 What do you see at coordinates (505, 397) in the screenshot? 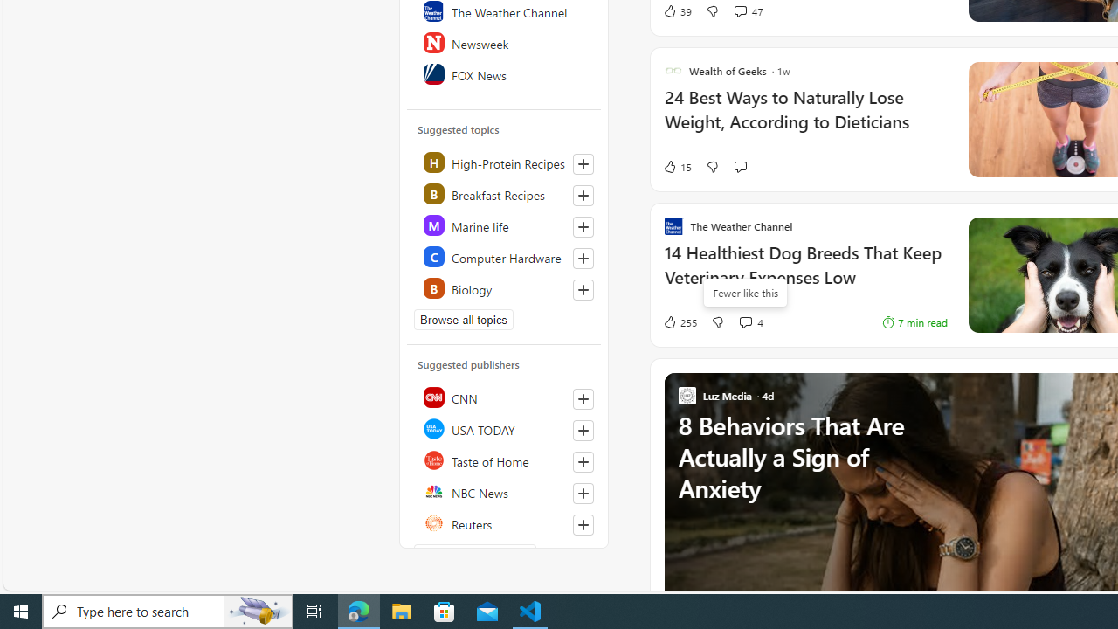
I see `CNN` at bounding box center [505, 397].